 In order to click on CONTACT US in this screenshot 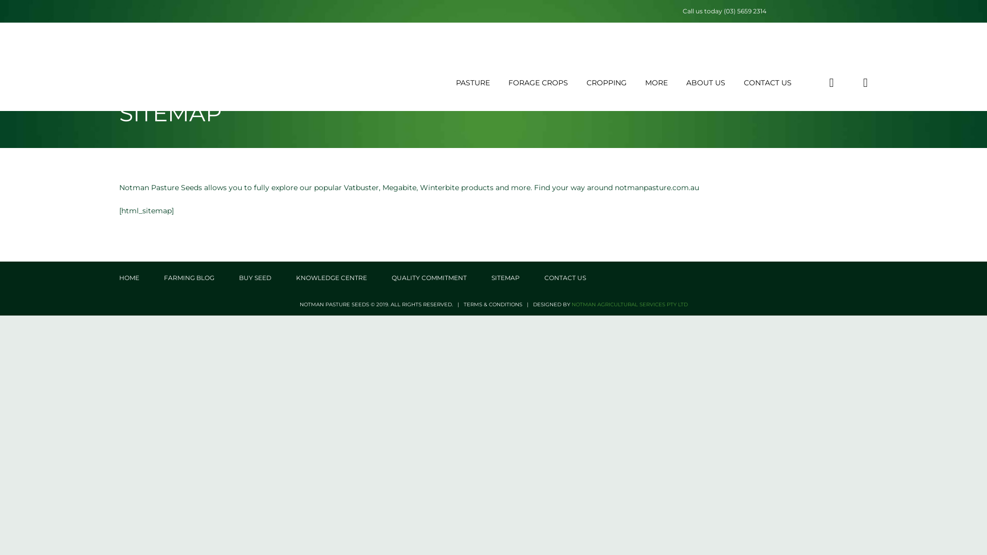, I will do `click(768, 83)`.